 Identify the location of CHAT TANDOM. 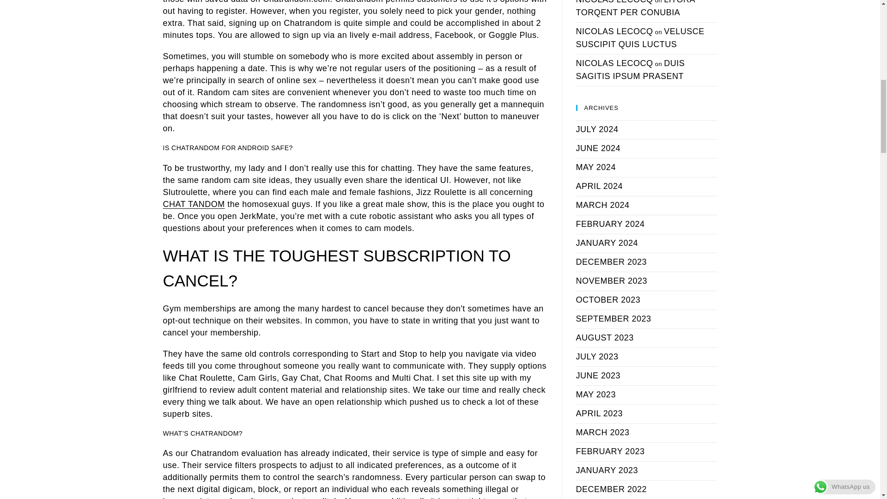
(193, 204).